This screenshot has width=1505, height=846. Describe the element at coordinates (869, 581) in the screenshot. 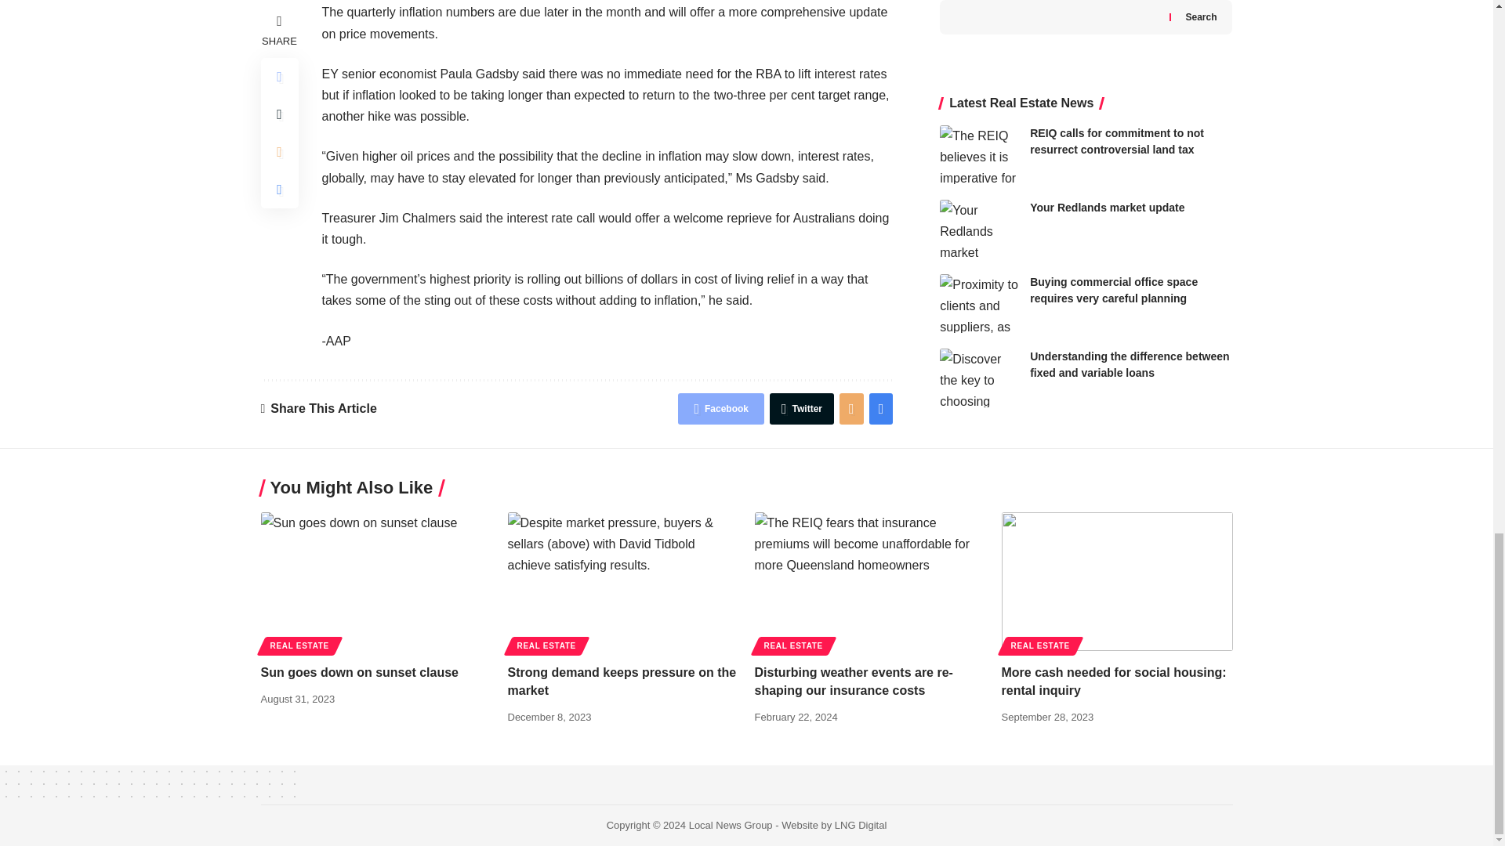

I see `Disturbing weather events are re-shaping our insurance costs` at that location.